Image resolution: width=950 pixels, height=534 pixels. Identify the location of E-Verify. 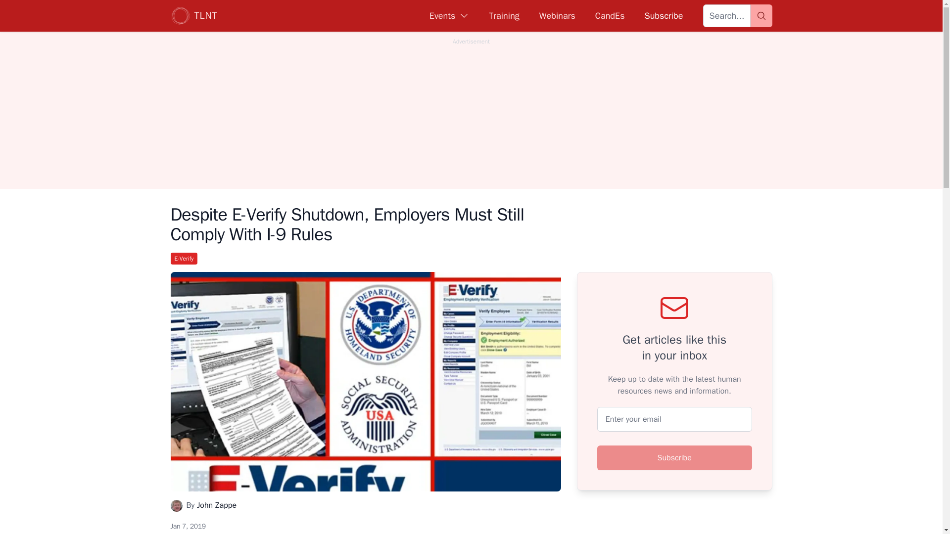
(184, 258).